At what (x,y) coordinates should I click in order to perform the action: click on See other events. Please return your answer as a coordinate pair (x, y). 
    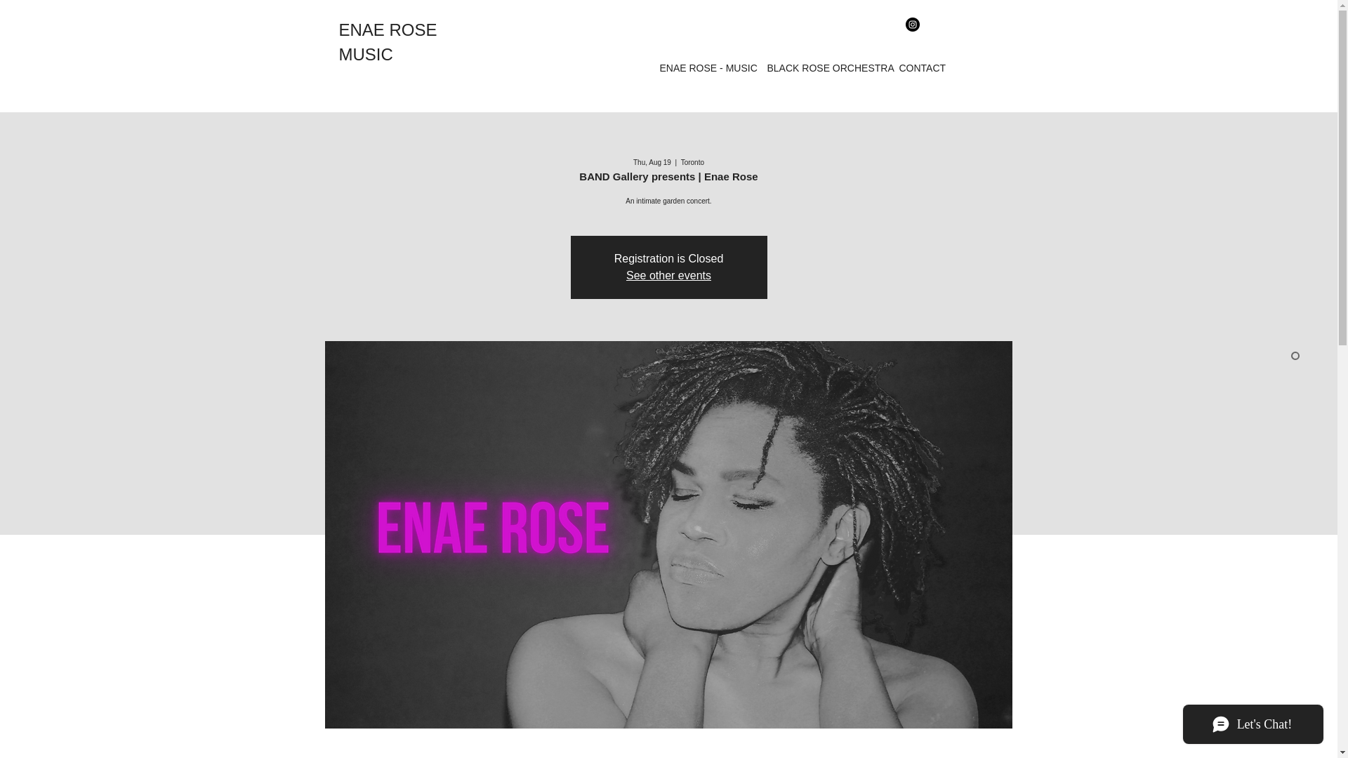
    Looking at the image, I should click on (668, 275).